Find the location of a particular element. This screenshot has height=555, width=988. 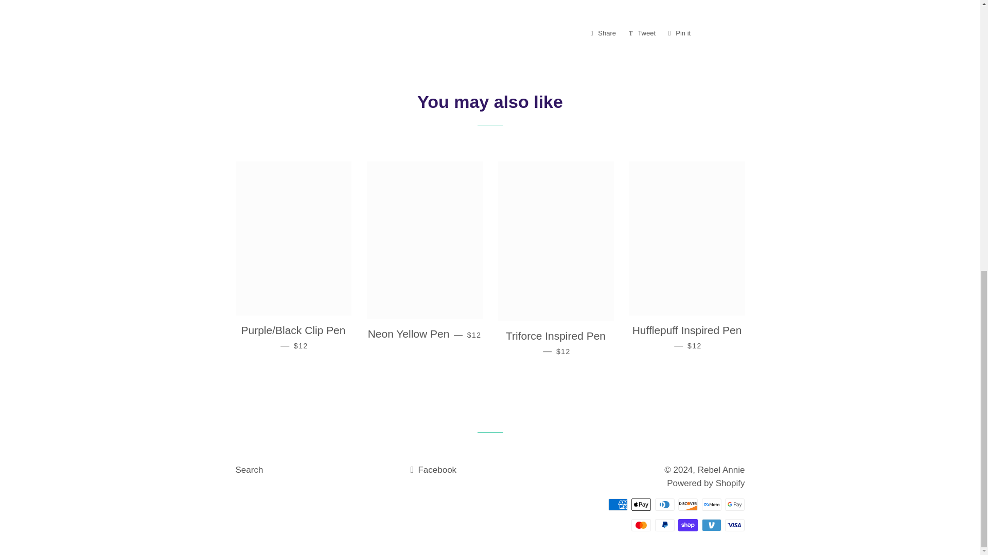

American Express is located at coordinates (617, 504).